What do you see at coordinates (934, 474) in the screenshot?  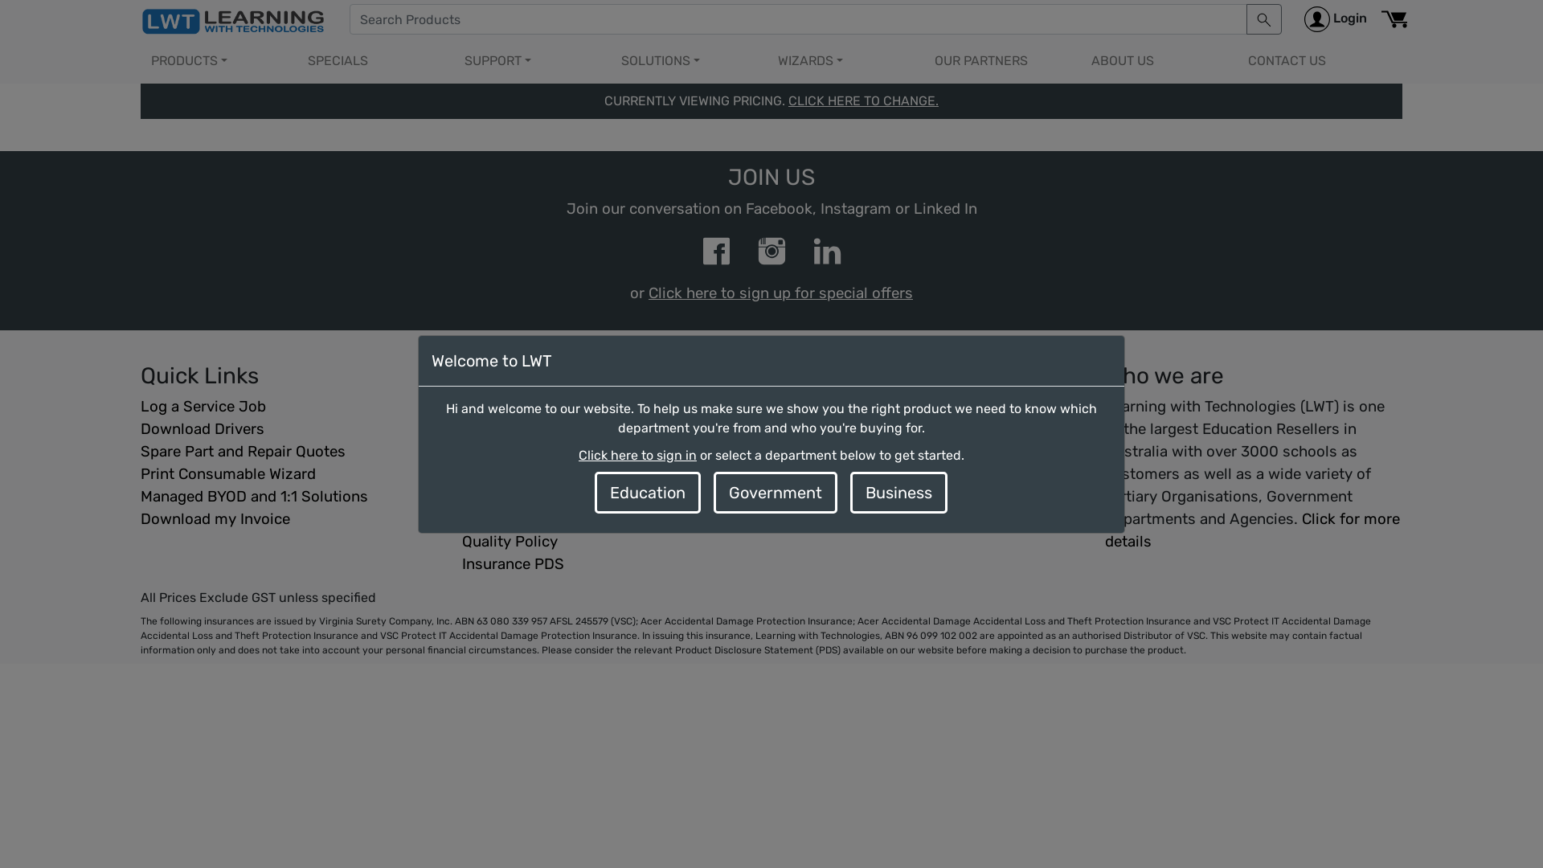 I see `service@lwt.com.au` at bounding box center [934, 474].